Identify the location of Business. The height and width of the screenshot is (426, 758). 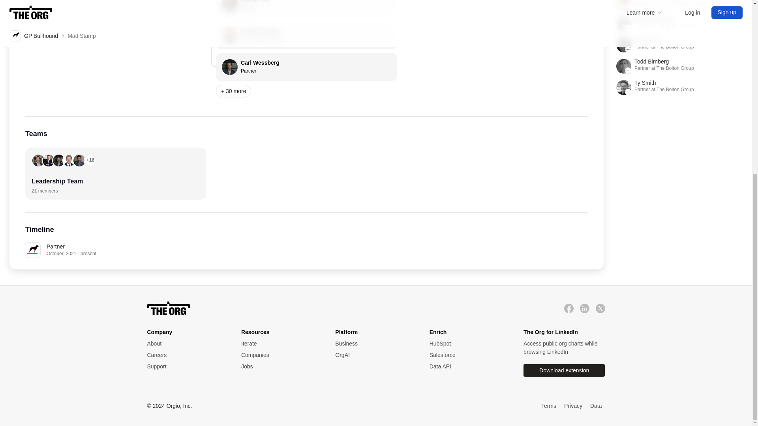
(568, 308).